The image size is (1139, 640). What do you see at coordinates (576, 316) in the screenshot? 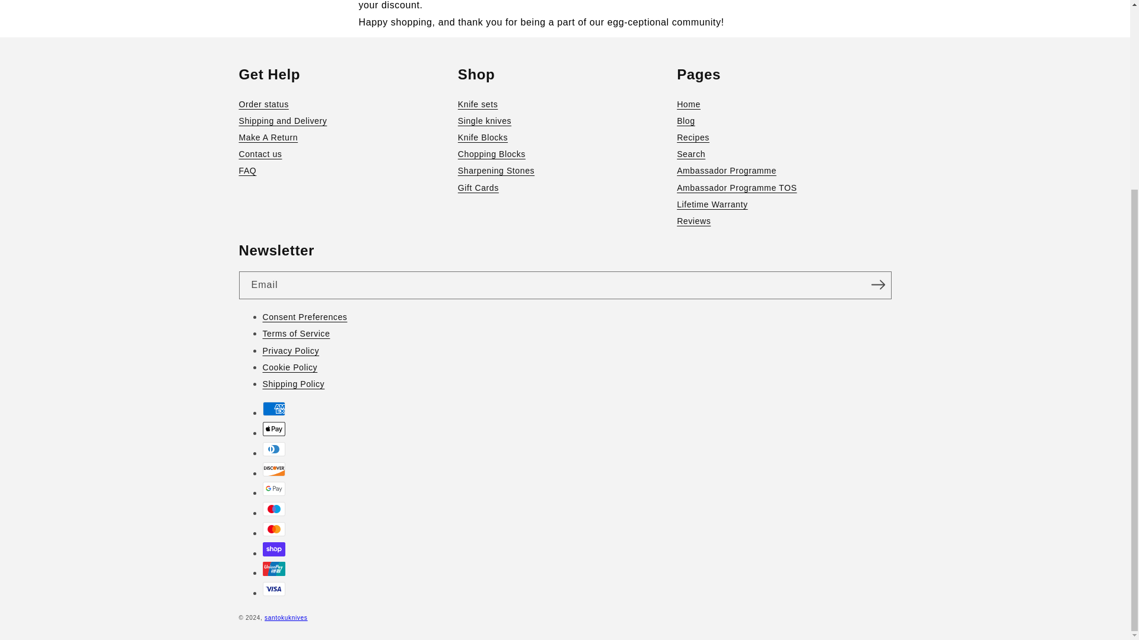
I see `Consent Preferences` at bounding box center [576, 316].